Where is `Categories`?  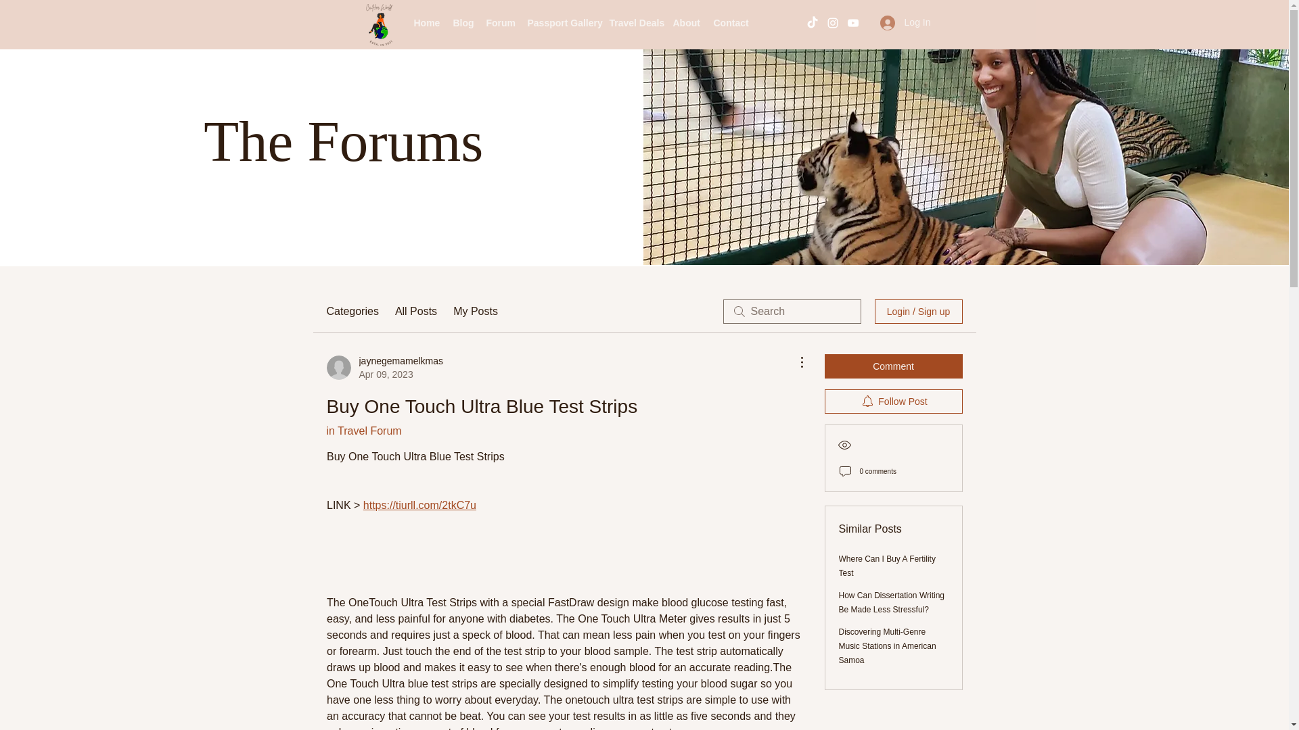
Categories is located at coordinates (352, 312).